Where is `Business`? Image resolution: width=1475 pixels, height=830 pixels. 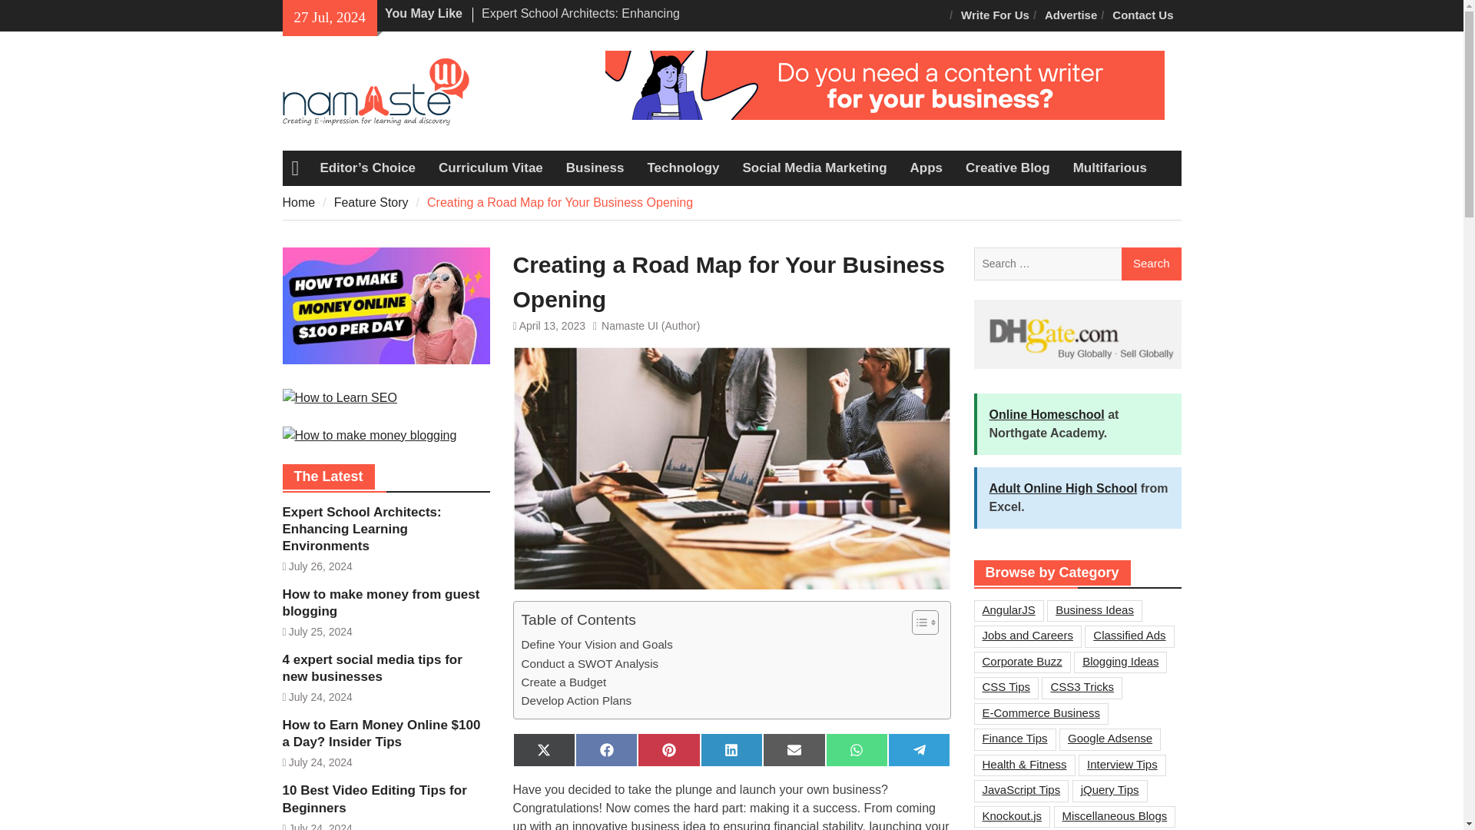
Business is located at coordinates (595, 168).